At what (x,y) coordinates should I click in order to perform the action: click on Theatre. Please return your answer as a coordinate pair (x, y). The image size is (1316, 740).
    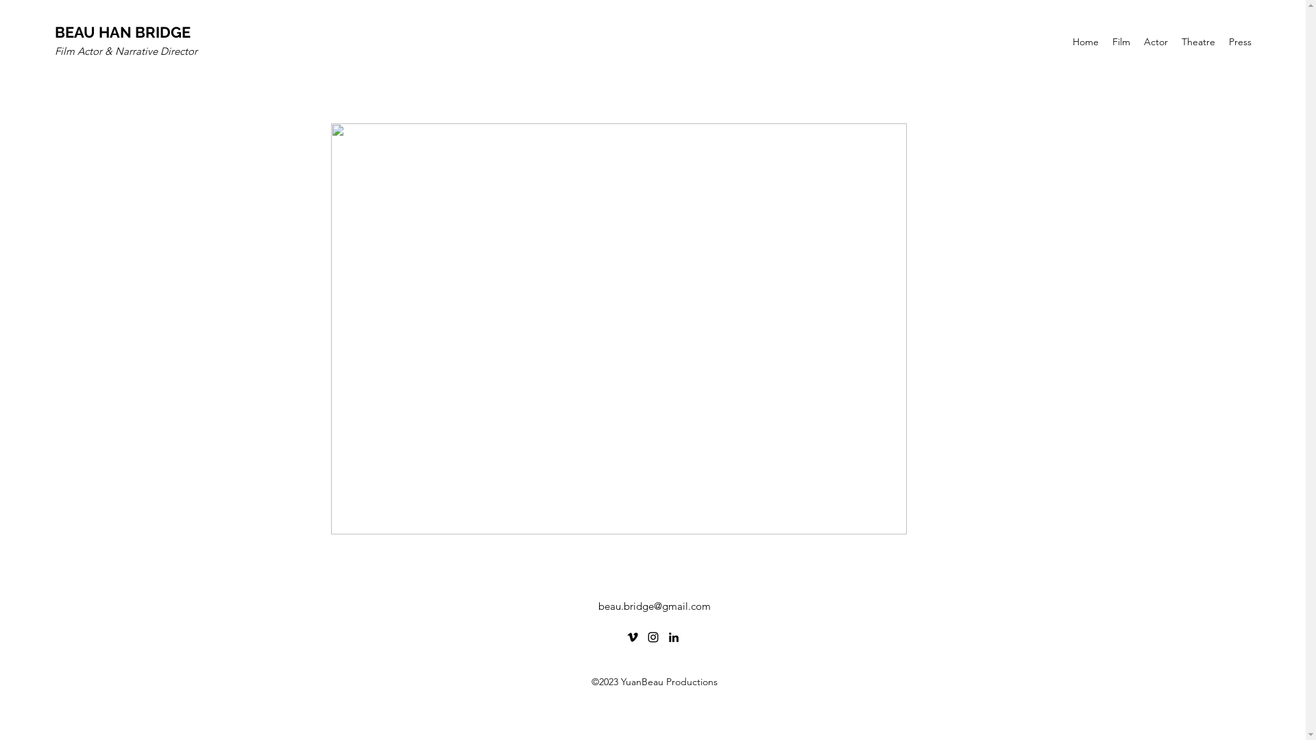
    Looking at the image, I should click on (1198, 42).